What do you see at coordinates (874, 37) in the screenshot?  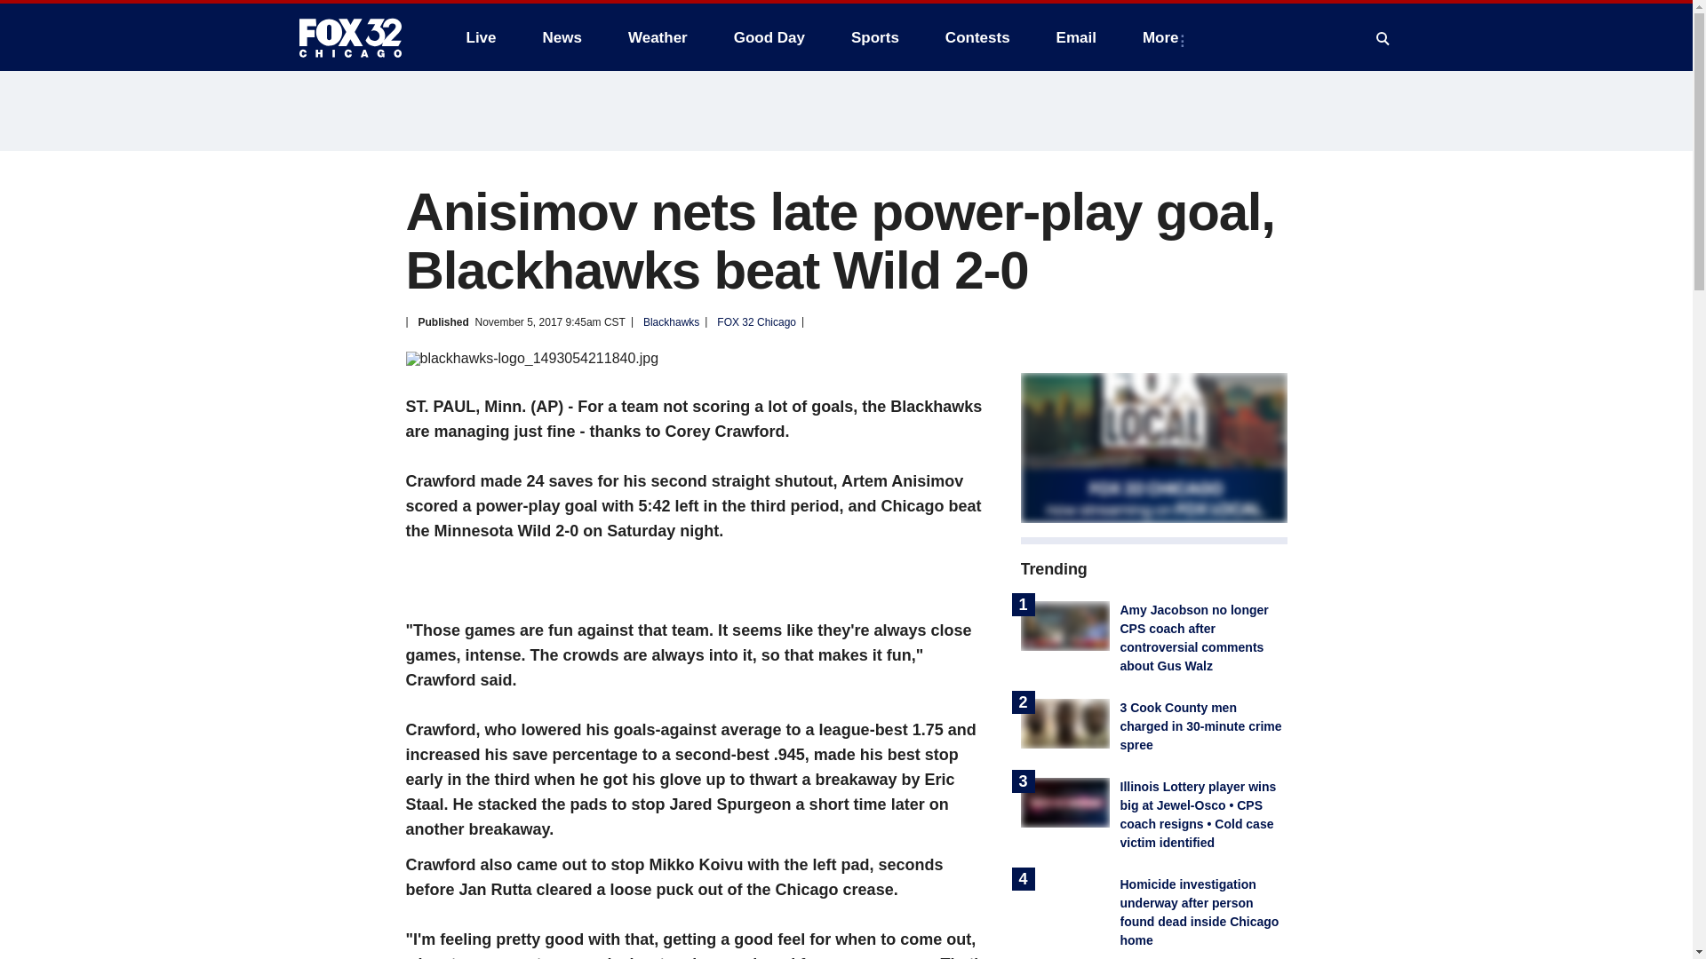 I see `Sports` at bounding box center [874, 37].